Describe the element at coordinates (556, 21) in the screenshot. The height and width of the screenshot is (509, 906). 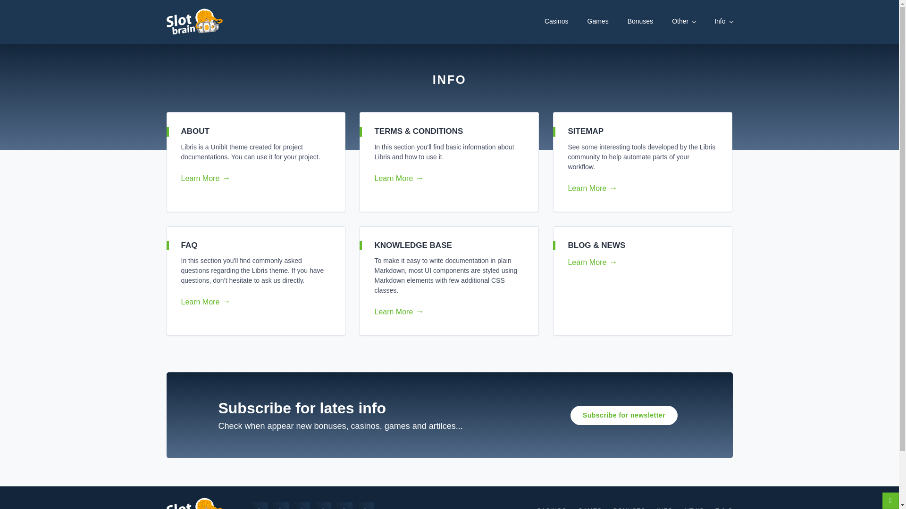
I see `Casinos` at that location.